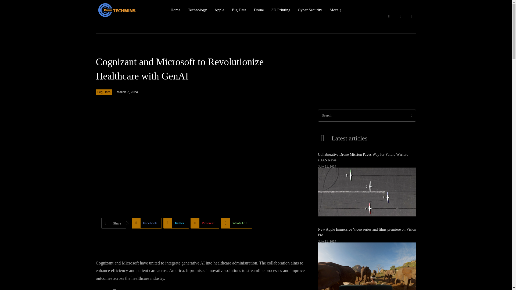  Describe the element at coordinates (176, 223) in the screenshot. I see `Twitter` at that location.